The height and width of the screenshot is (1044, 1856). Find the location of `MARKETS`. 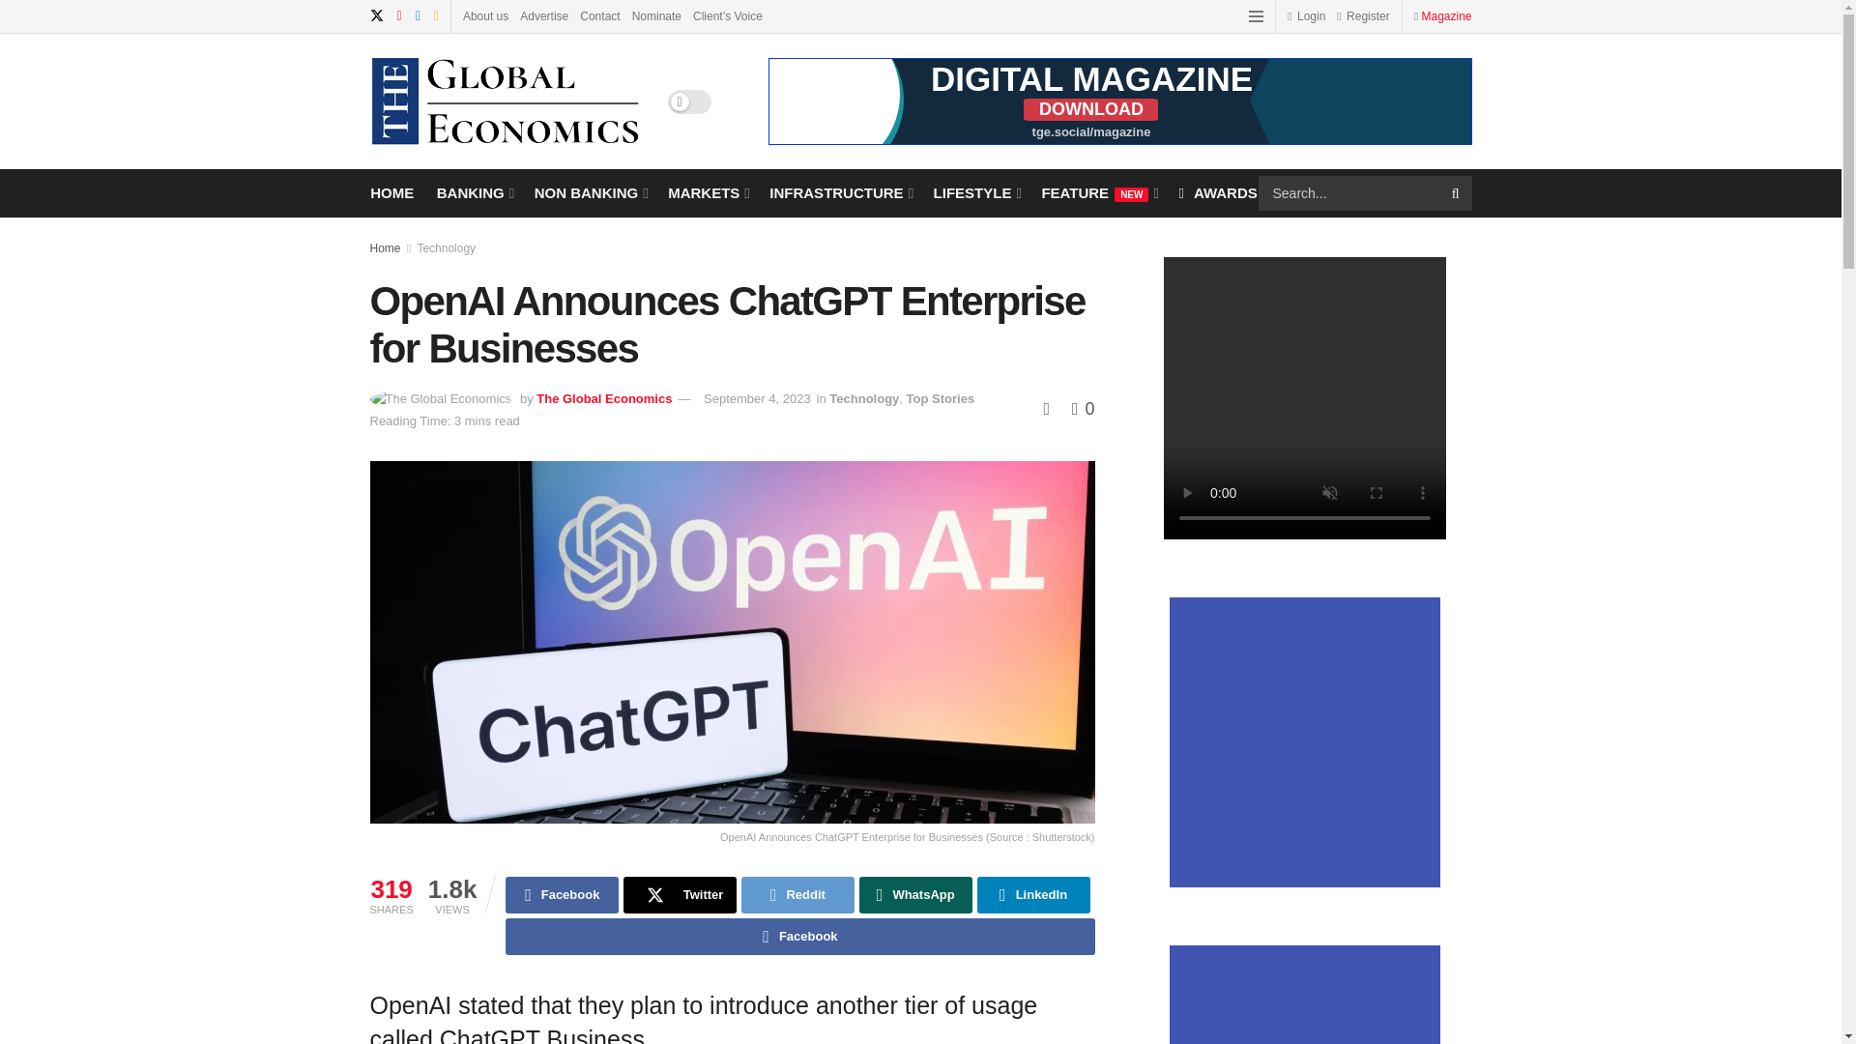

MARKETS is located at coordinates (708, 191).